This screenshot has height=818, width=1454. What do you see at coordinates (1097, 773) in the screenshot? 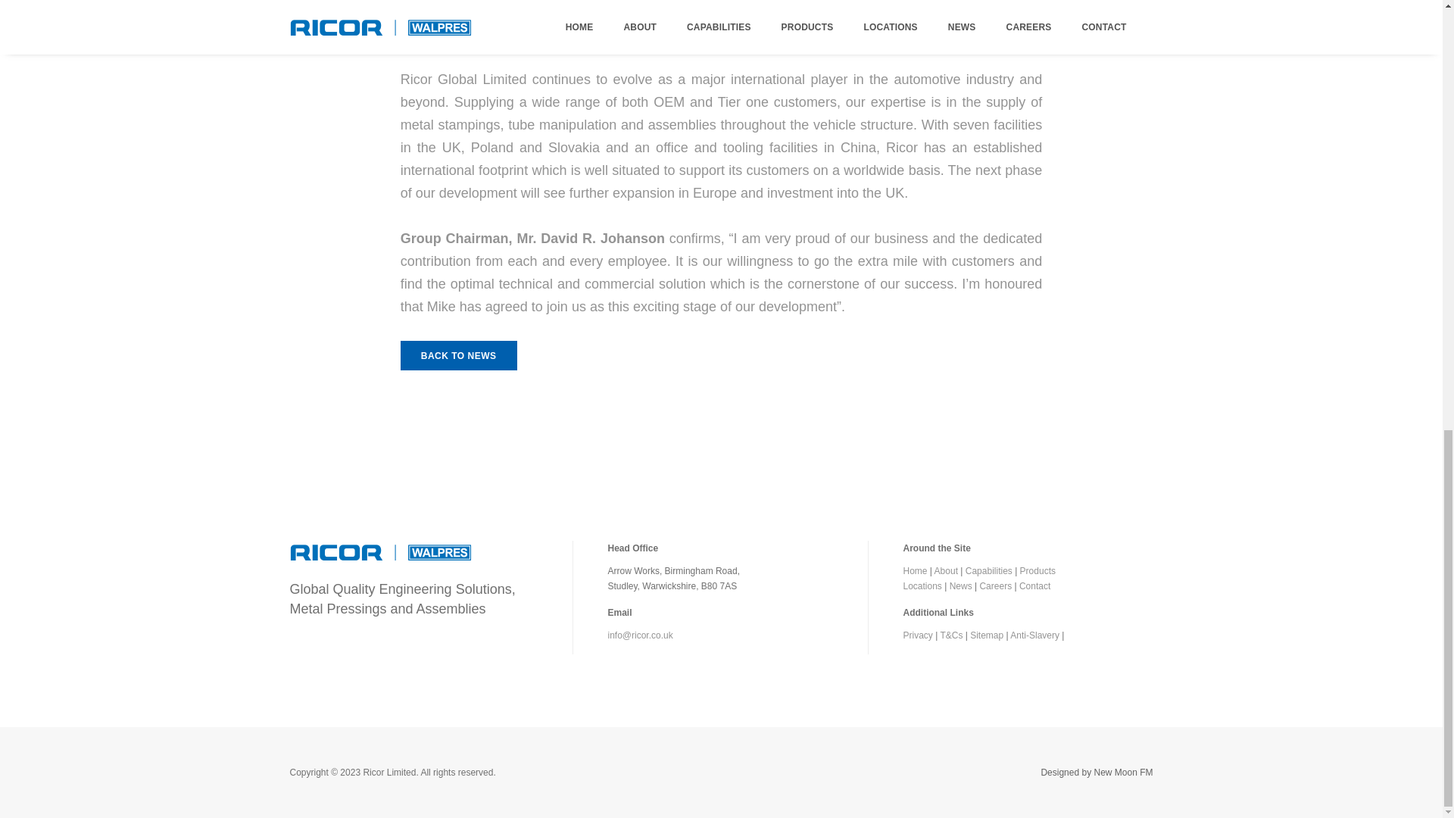
I see `Designed by New Moon FM` at bounding box center [1097, 773].